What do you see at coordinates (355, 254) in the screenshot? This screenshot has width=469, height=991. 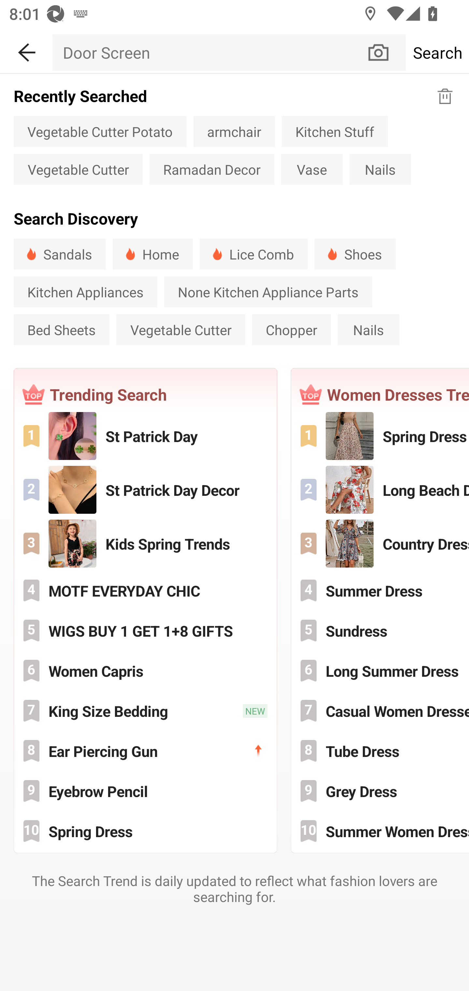 I see `Shoes` at bounding box center [355, 254].